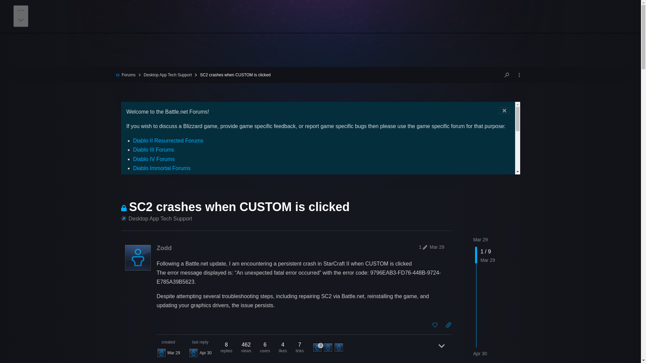  What do you see at coordinates (480, 354) in the screenshot?
I see `Apr 30, 2024 9:01 pm` at bounding box center [480, 354].